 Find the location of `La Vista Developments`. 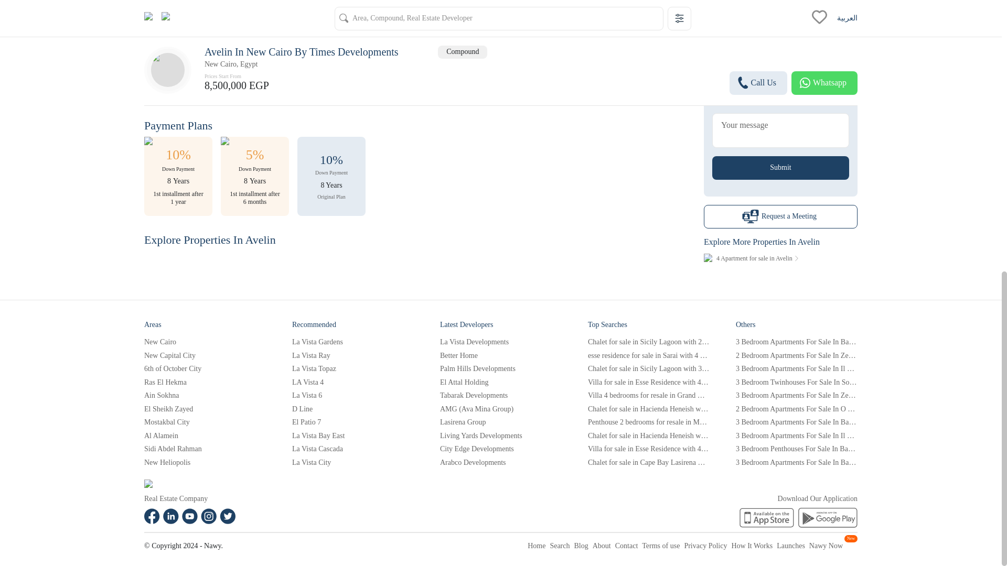

La Vista Developments is located at coordinates (501, 342).